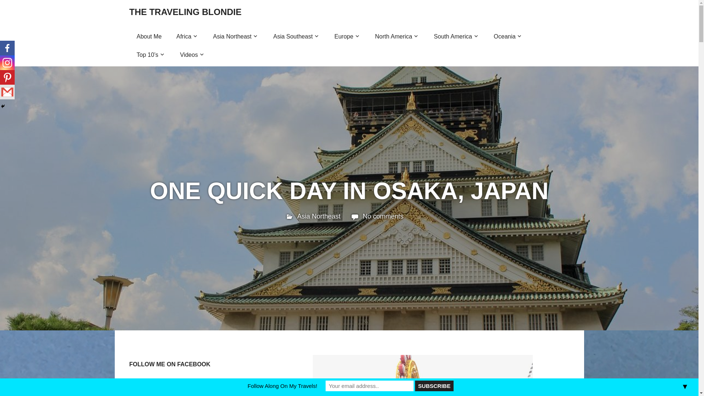 Image resolution: width=704 pixels, height=396 pixels. I want to click on Facebook, so click(7, 48).